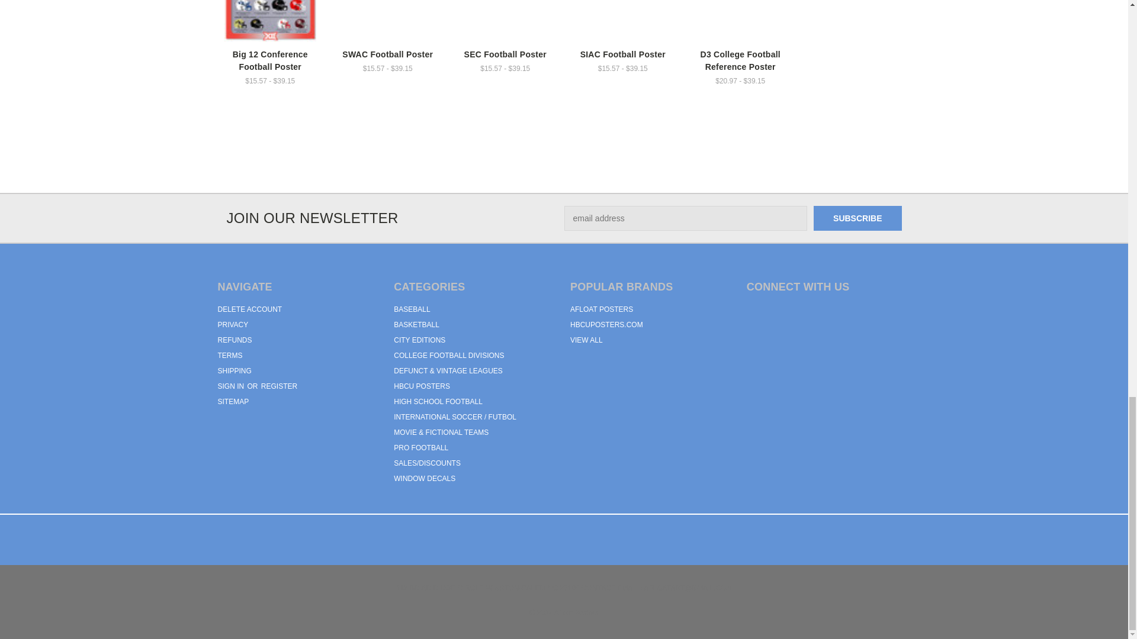 The height and width of the screenshot is (639, 1137). I want to click on Subscribe, so click(857, 218).